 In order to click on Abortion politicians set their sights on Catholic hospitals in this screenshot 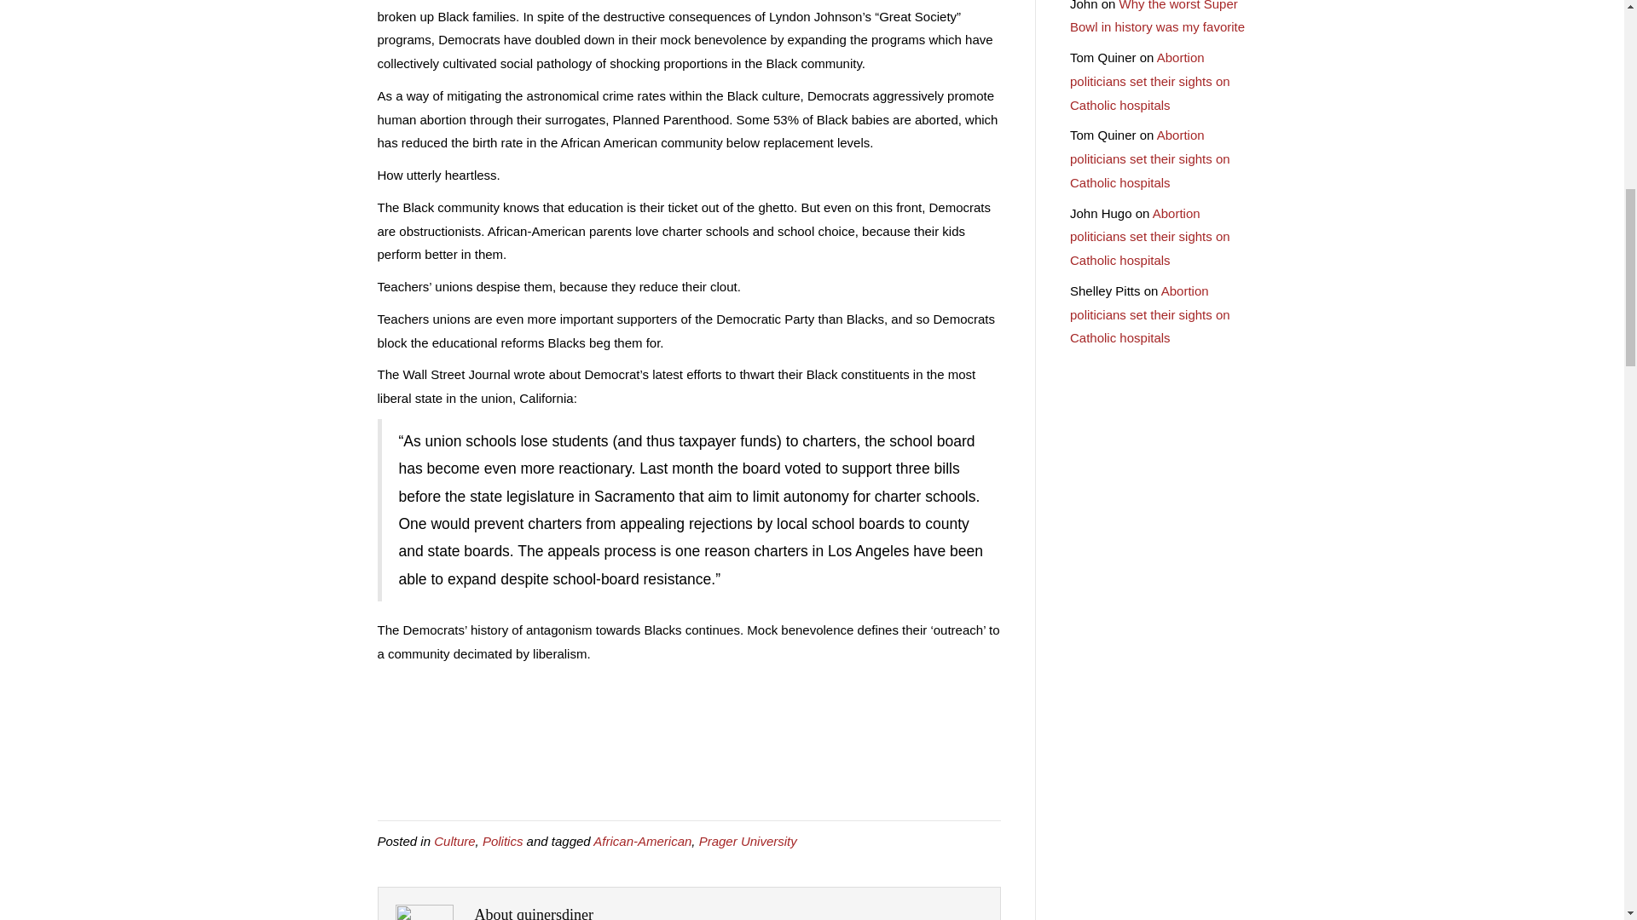, I will do `click(1150, 81)`.